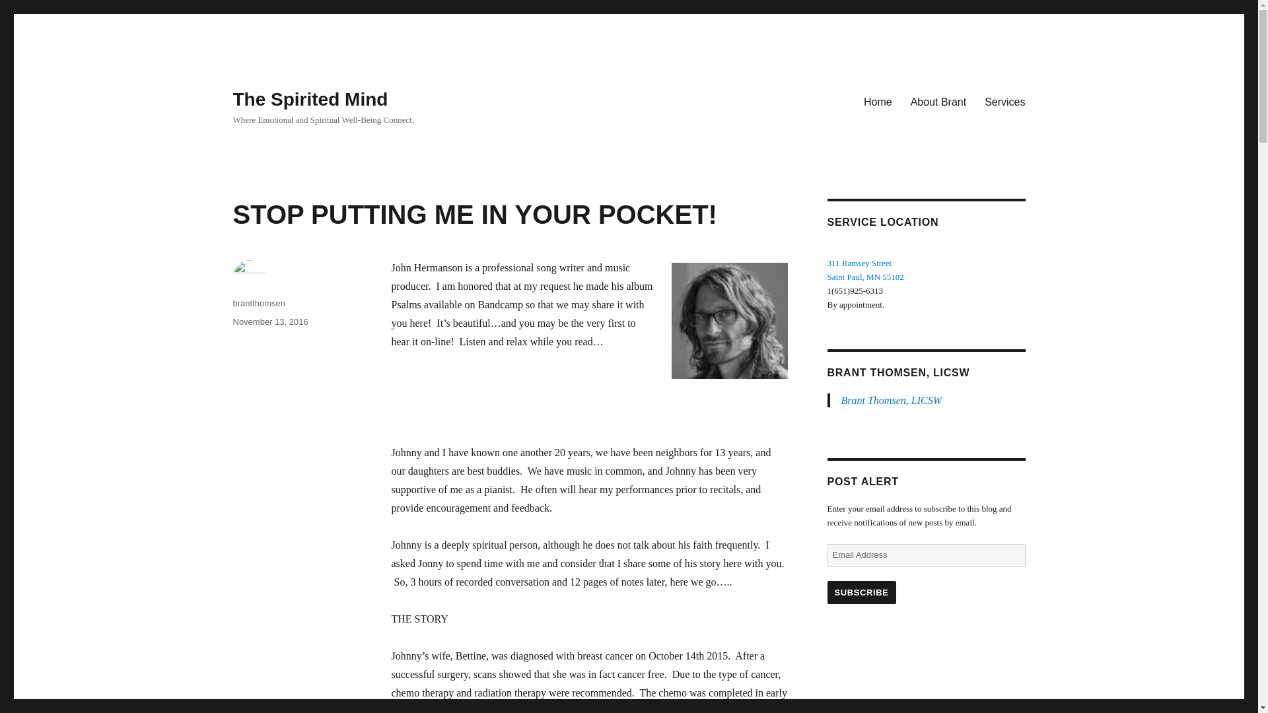  Describe the element at coordinates (864, 277) in the screenshot. I see `Services` at that location.